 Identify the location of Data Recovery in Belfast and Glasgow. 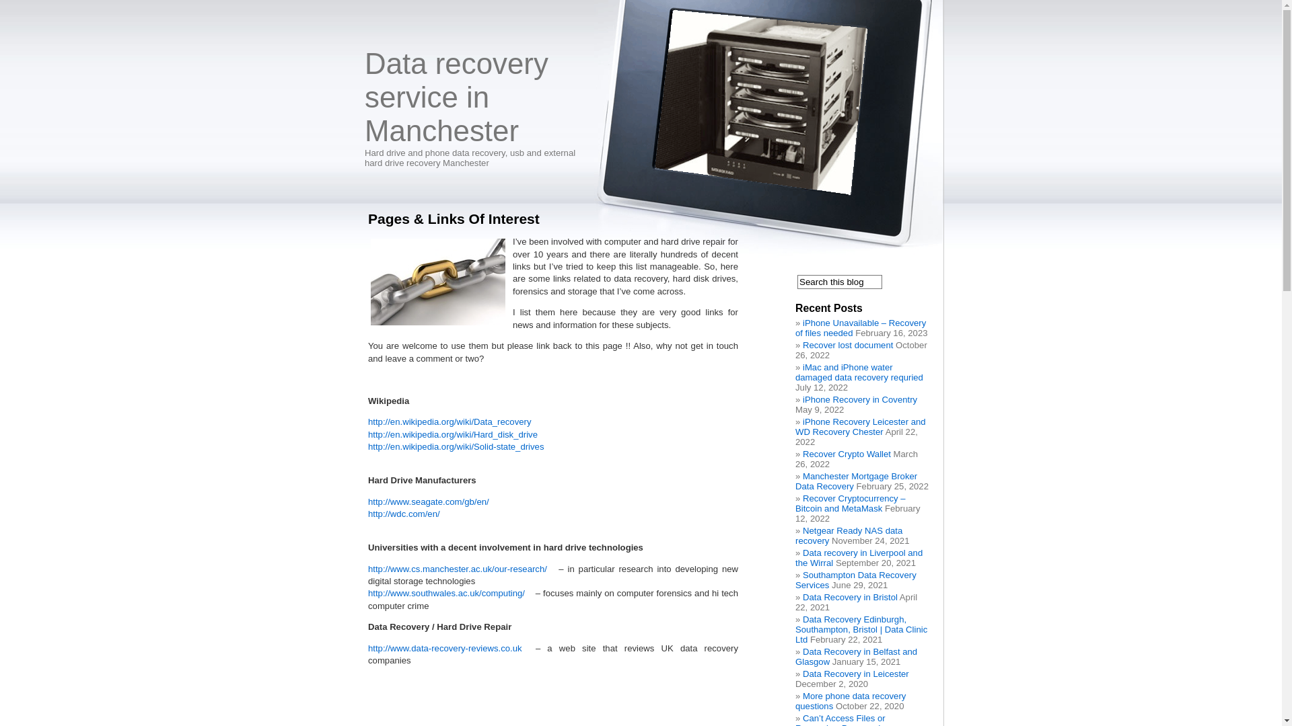
(856, 657).